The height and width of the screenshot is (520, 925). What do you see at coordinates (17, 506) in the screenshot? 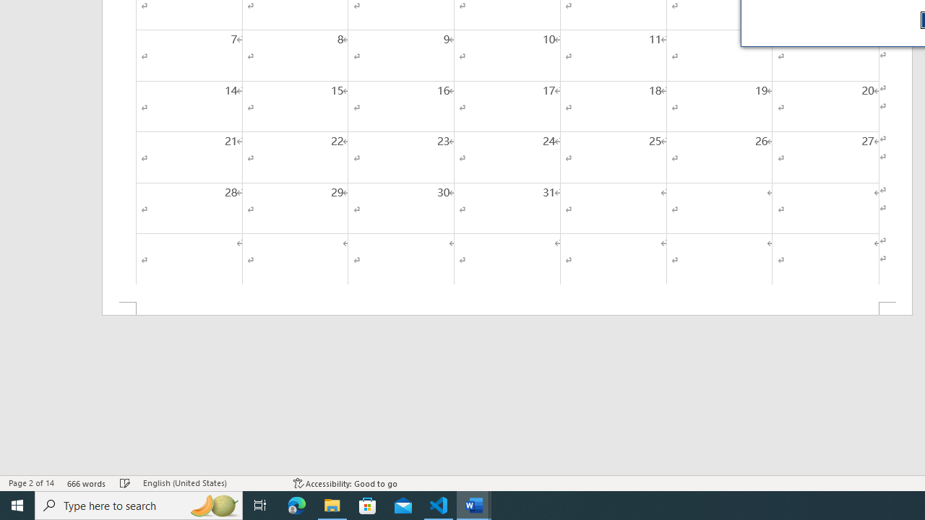
I see `Start` at bounding box center [17, 506].